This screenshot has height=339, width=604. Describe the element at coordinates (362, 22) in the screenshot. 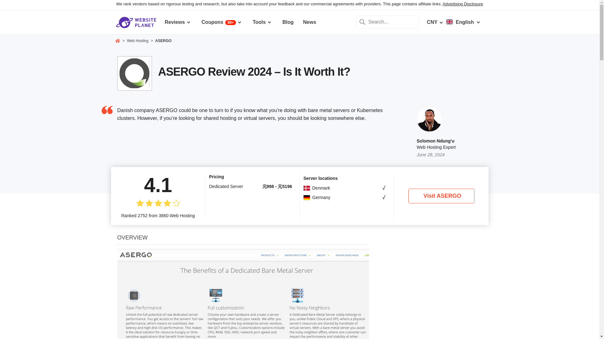

I see `Search` at that location.